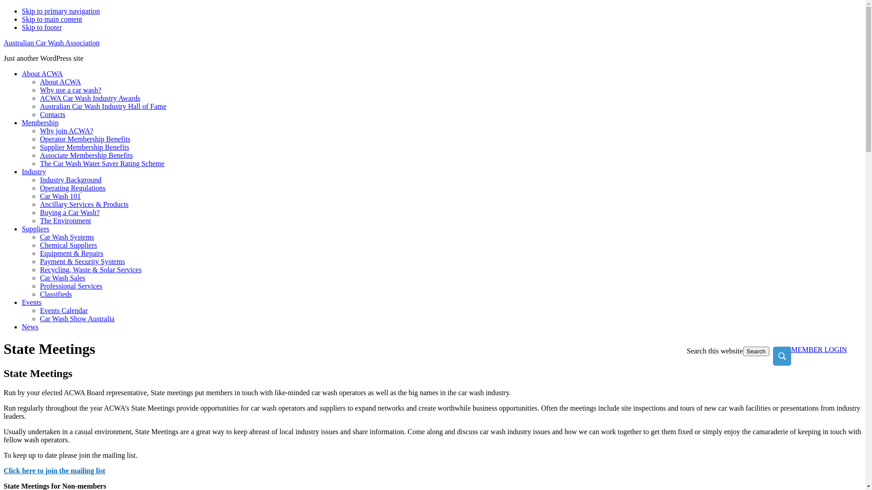  I want to click on The Environment, so click(65, 220).